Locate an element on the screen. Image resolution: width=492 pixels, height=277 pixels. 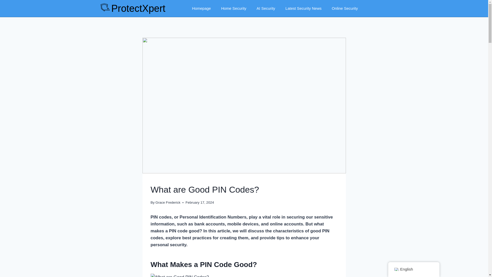
Home Security is located at coordinates (234, 8).